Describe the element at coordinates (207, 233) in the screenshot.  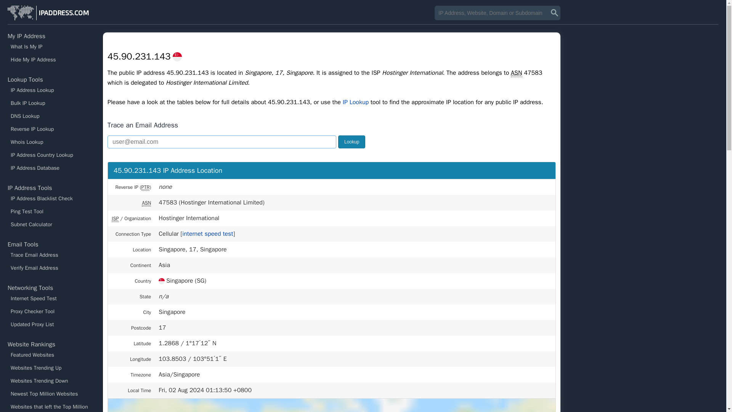
I see `internet speed test` at that location.